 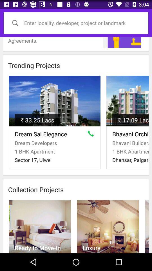 What do you see at coordinates (92, 135) in the screenshot?
I see `call this project` at bounding box center [92, 135].